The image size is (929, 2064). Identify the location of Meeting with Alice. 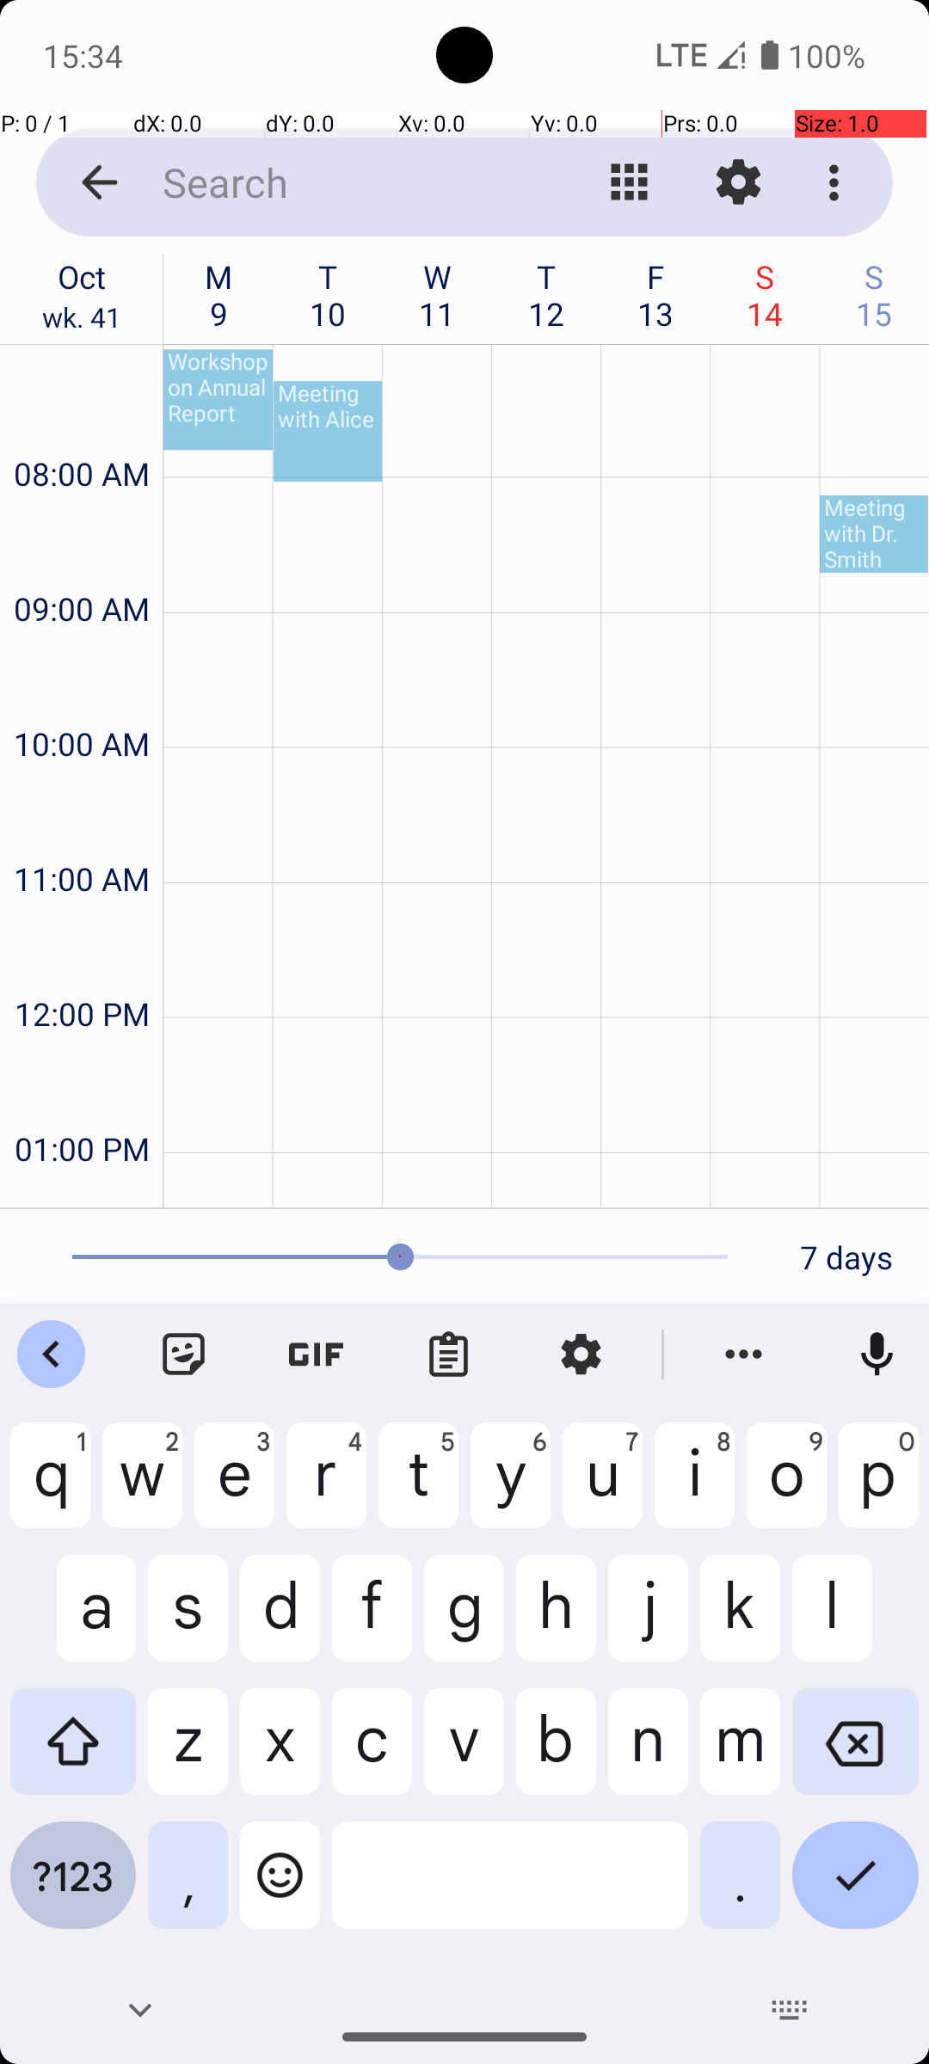
(328, 432).